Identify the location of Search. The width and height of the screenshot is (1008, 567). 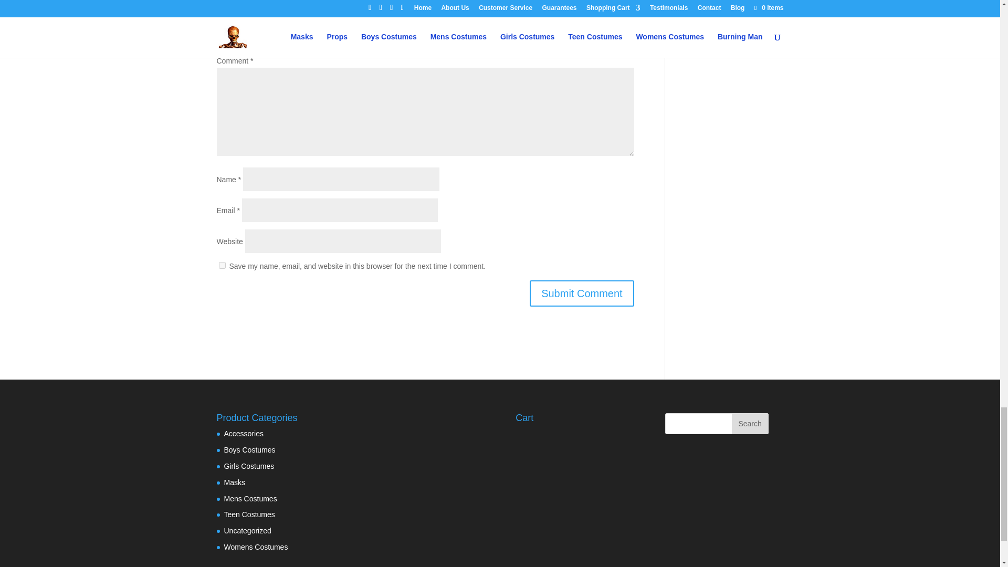
(750, 424).